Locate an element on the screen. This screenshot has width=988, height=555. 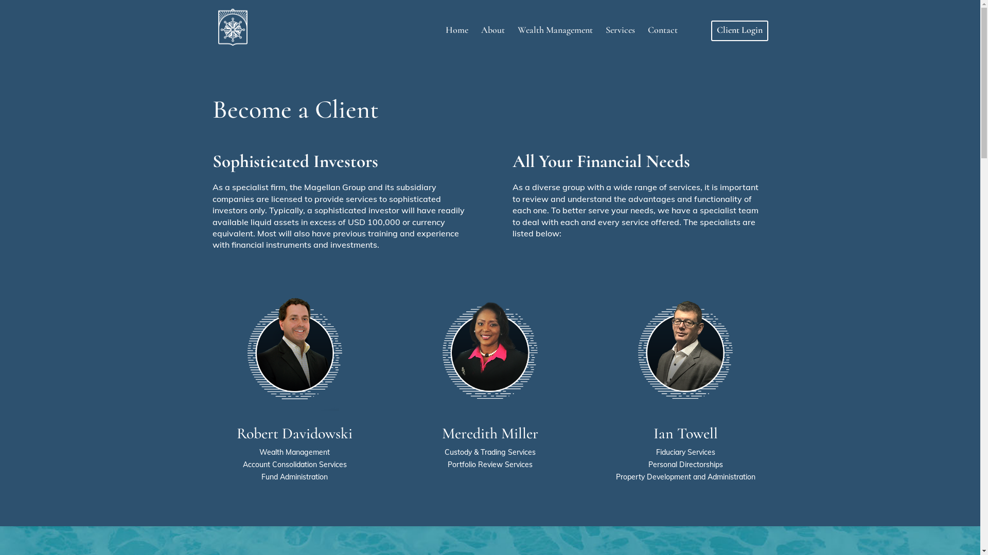
Contact is located at coordinates (662, 40).